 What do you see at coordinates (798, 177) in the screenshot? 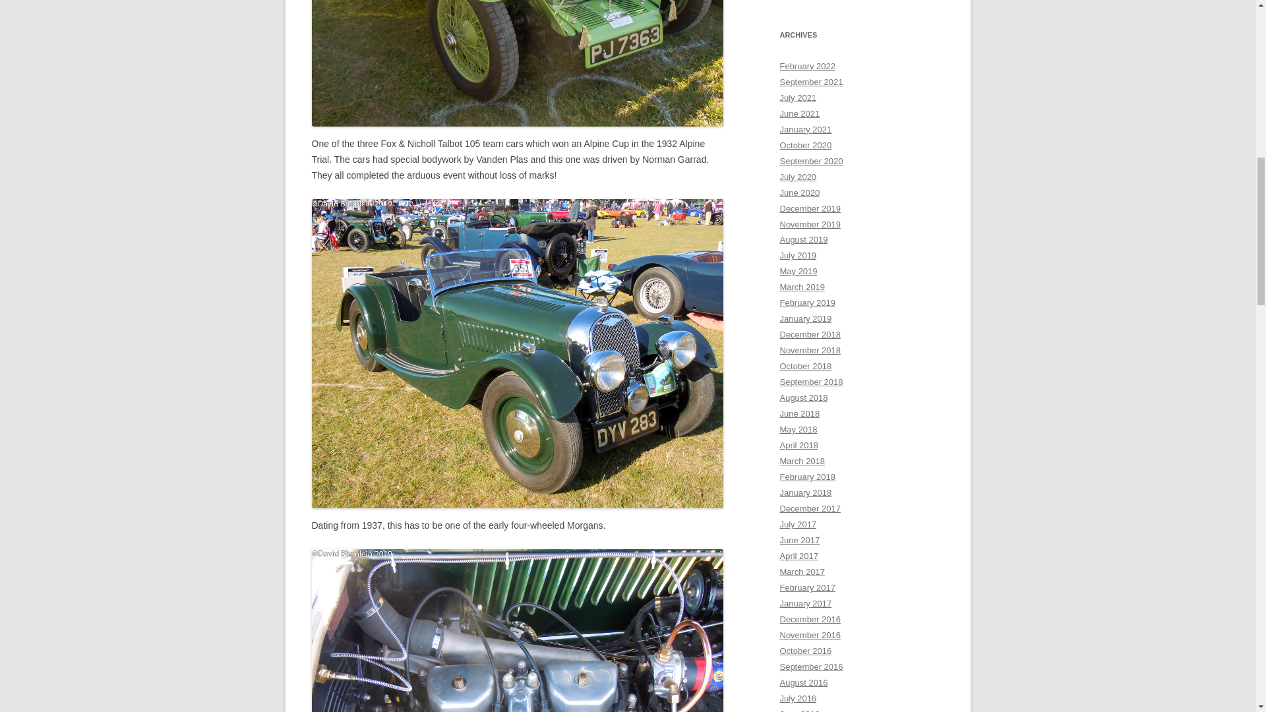
I see `July 2020` at bounding box center [798, 177].